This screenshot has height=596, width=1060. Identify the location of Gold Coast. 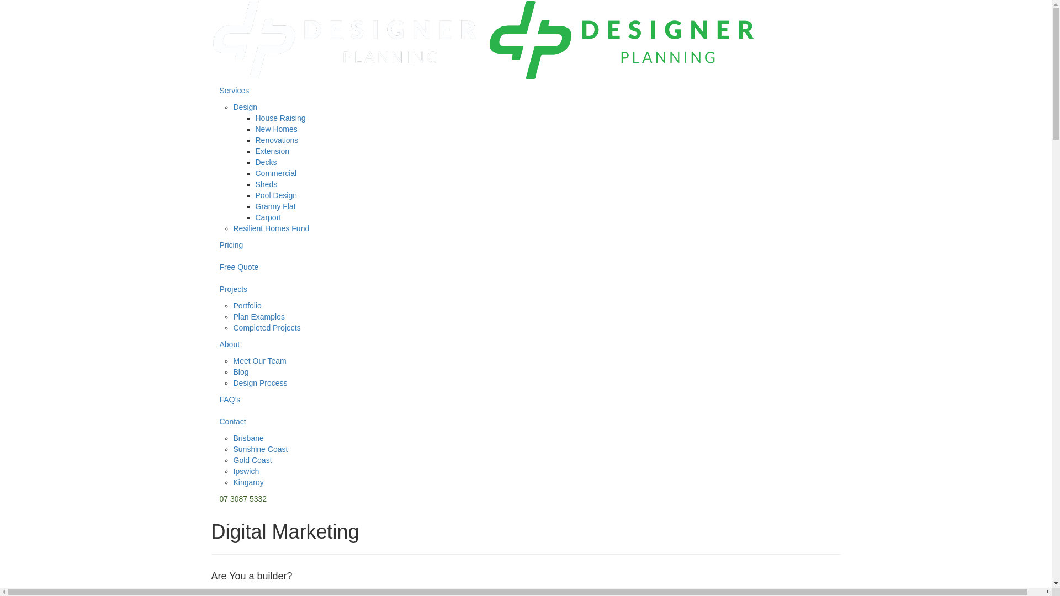
(252, 460).